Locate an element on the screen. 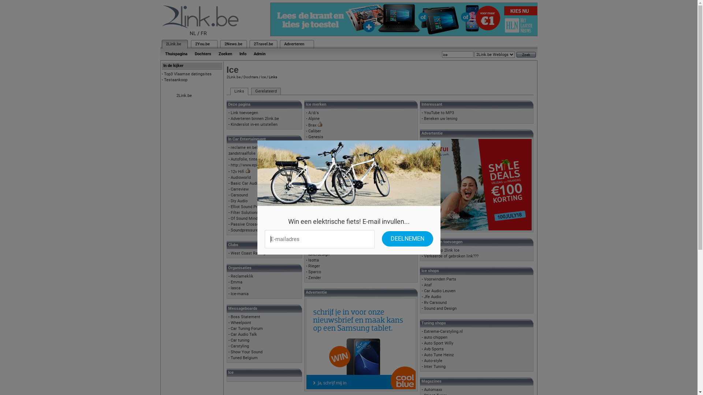 This screenshot has height=395, width=703. Extreme-Carstyling.nl is located at coordinates (443, 331).